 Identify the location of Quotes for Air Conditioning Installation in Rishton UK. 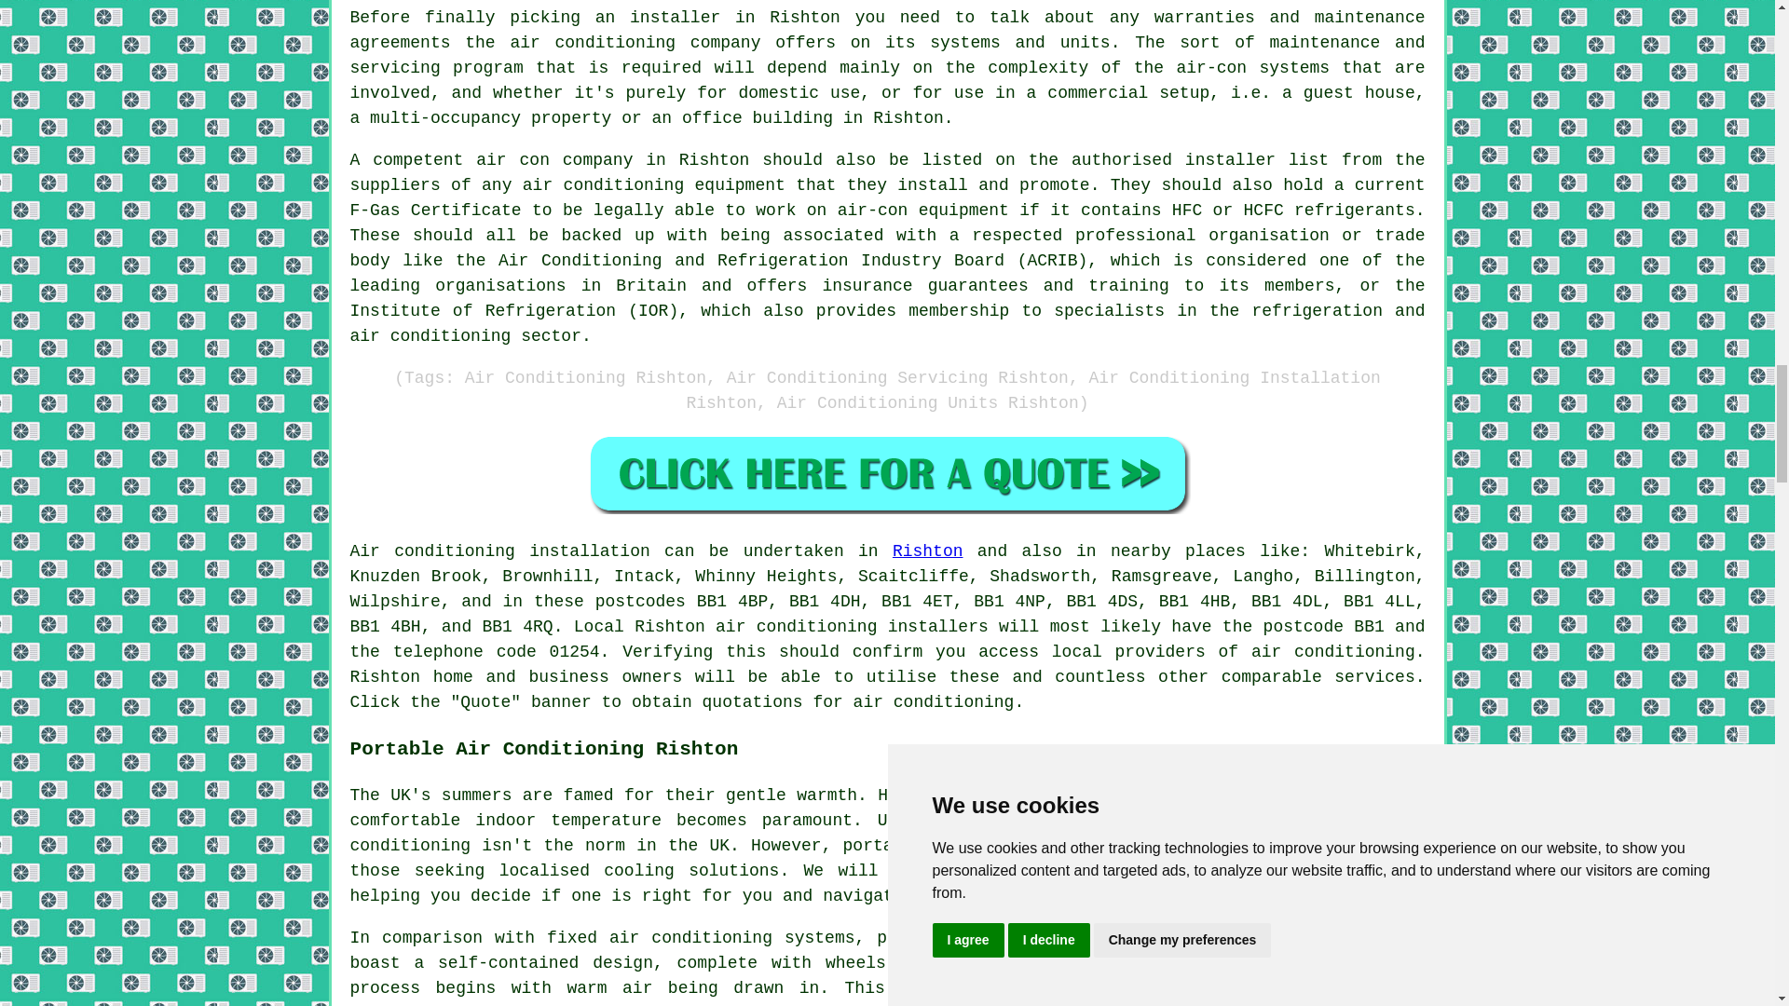
(887, 473).